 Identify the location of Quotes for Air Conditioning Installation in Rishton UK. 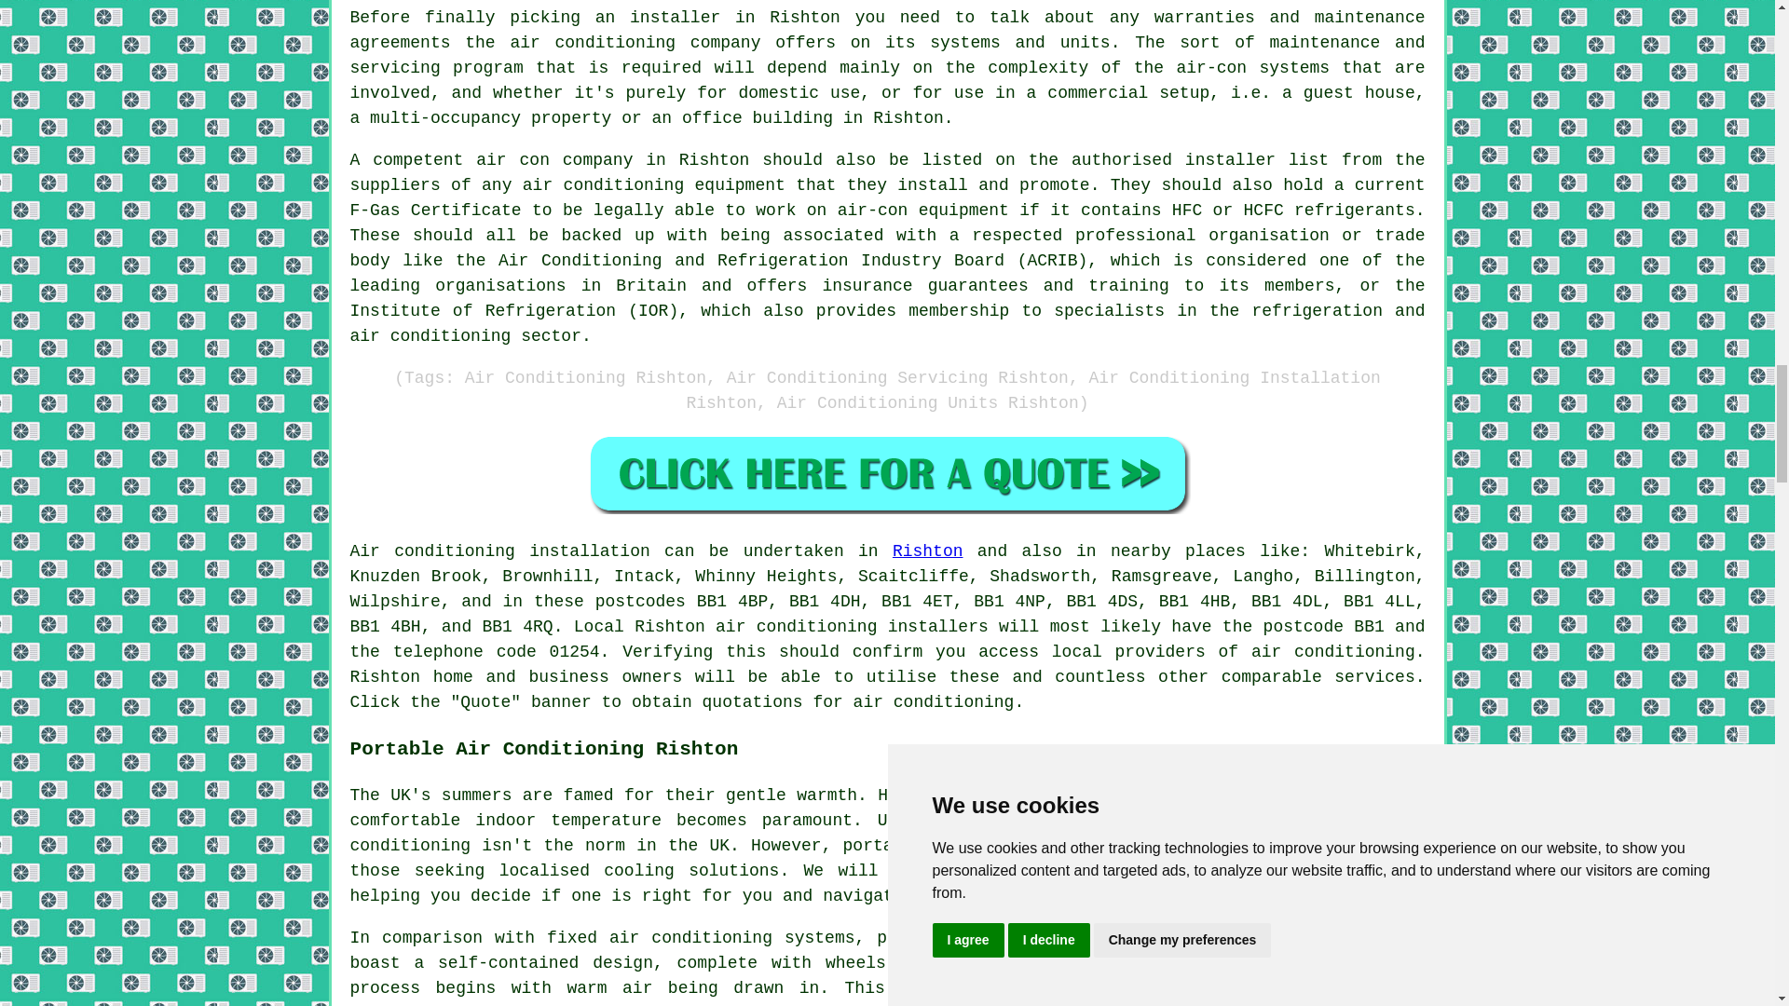
(887, 473).